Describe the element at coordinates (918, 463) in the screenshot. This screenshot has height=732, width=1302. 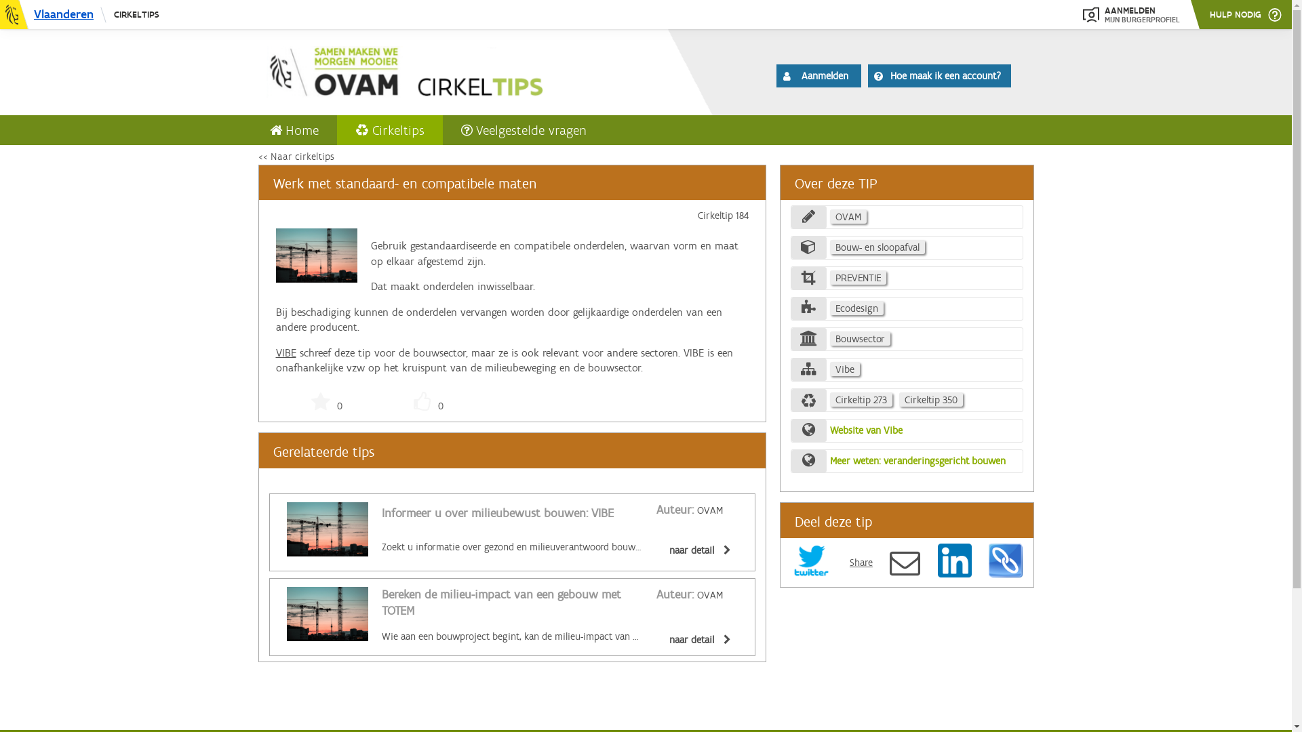
I see `Meer weten: veranderingsgericht bouwen` at that location.